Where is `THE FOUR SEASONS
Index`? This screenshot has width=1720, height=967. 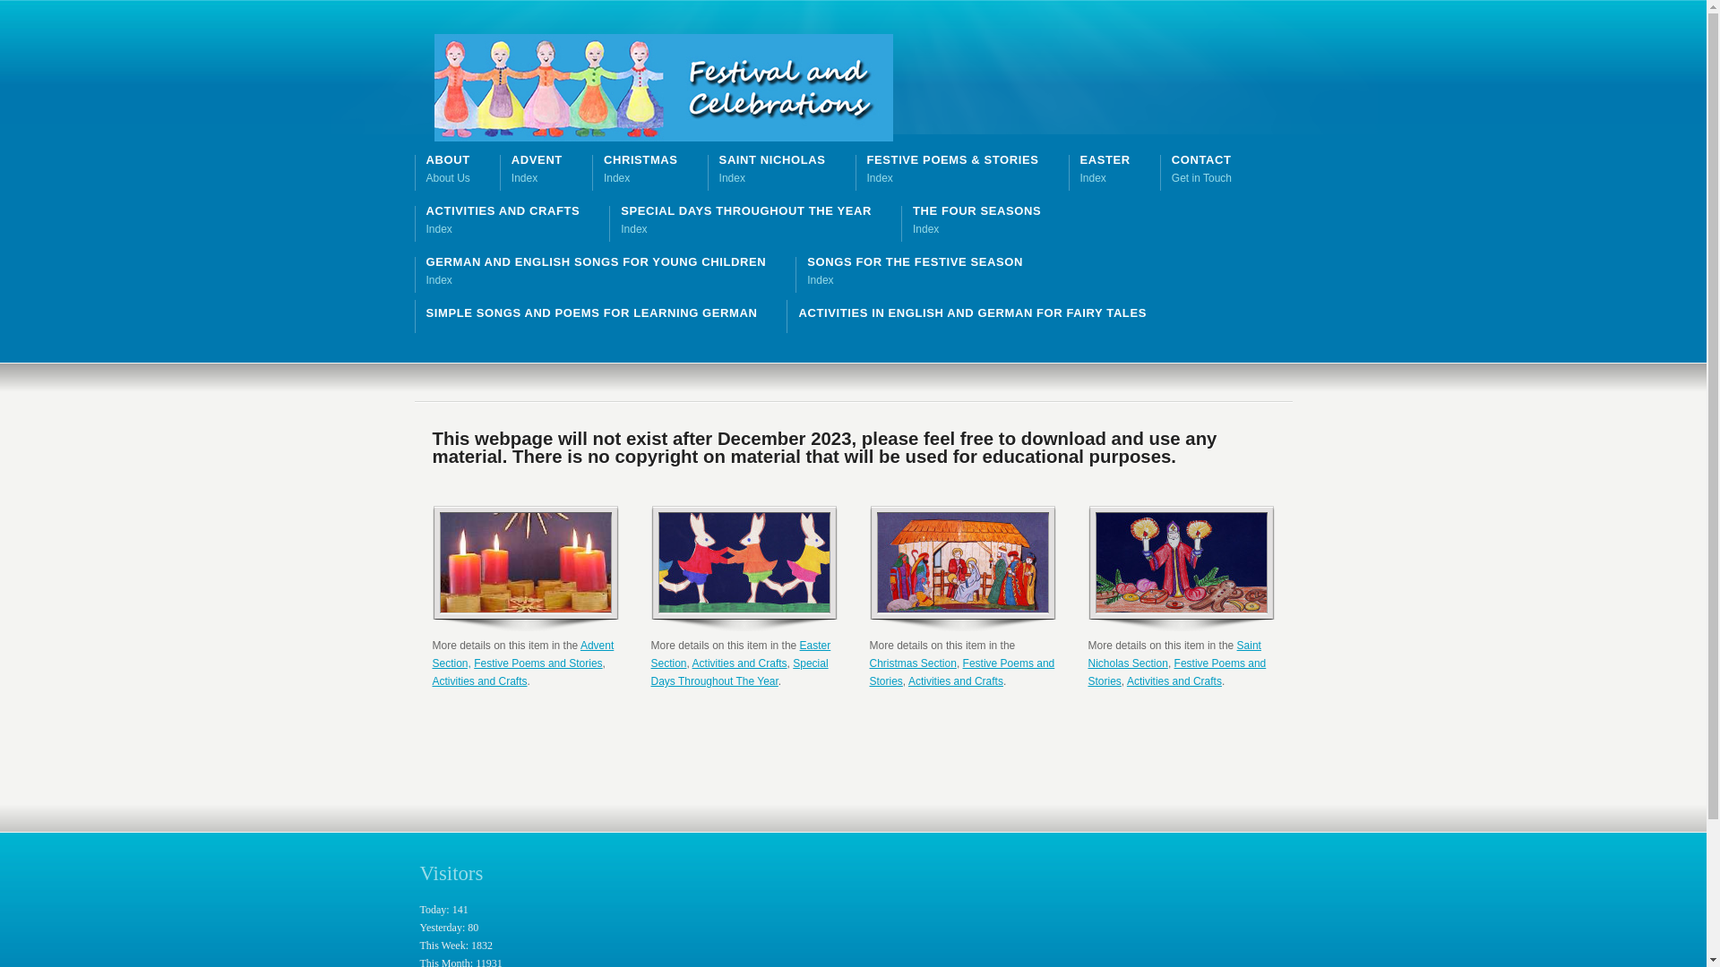 THE FOUR SEASONS
Index is located at coordinates (976, 220).